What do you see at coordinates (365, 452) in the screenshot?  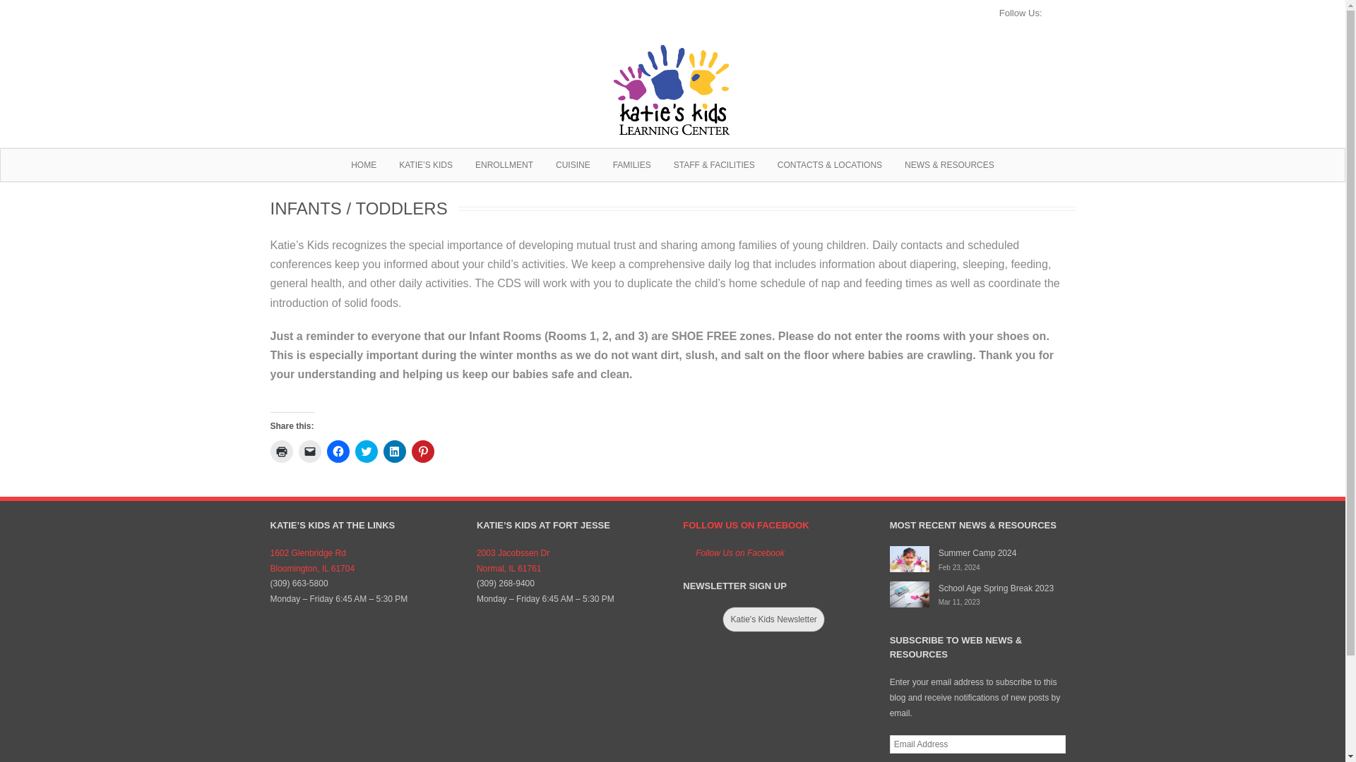 I see `Click to share on Twitter` at bounding box center [365, 452].